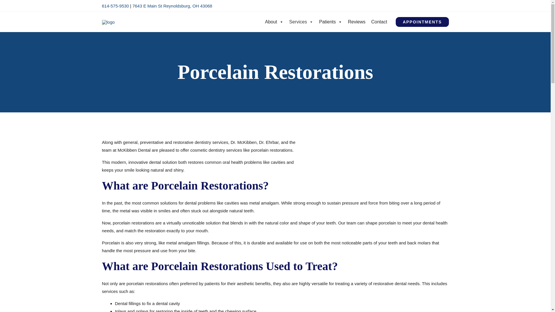 Image resolution: width=555 pixels, height=312 pixels. Describe the element at coordinates (172, 6) in the screenshot. I see `7643 E Main St Reynoldsburg, OH 43068` at that location.